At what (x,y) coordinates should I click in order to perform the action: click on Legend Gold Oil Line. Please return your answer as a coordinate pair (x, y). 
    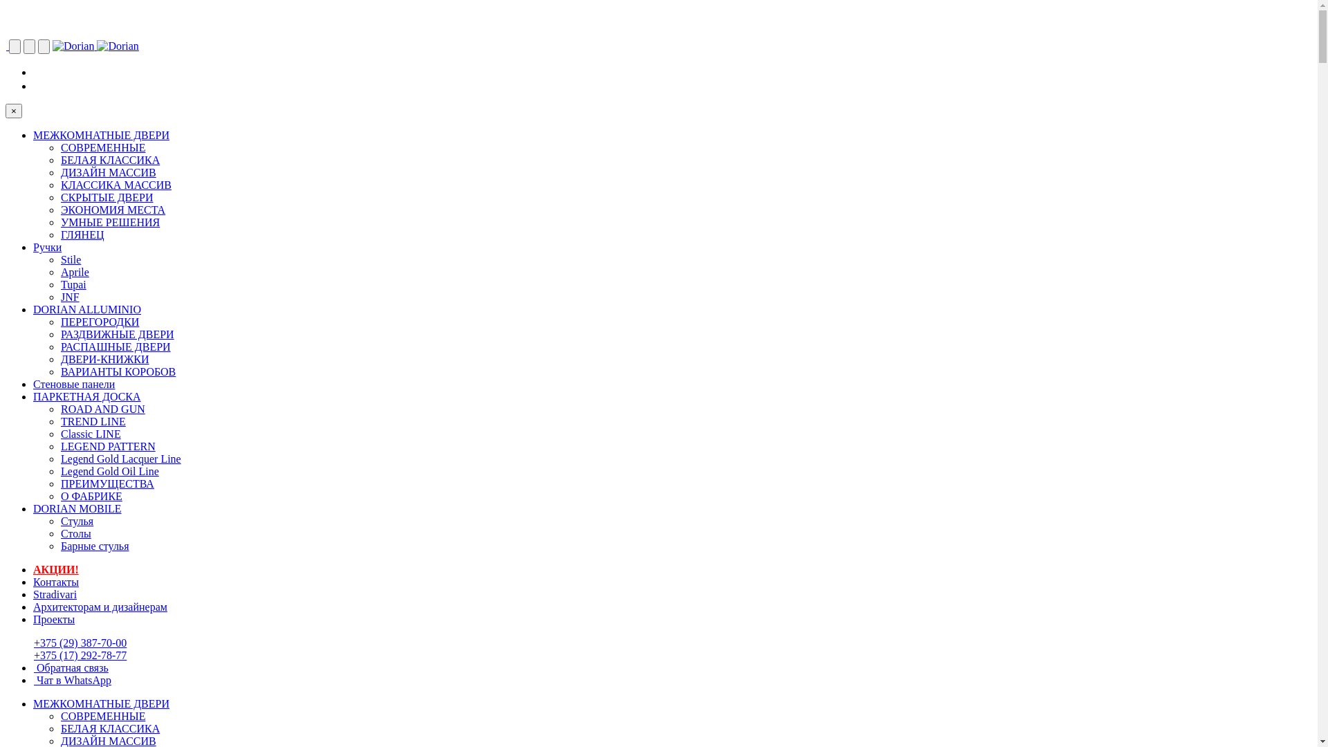
    Looking at the image, I should click on (110, 472).